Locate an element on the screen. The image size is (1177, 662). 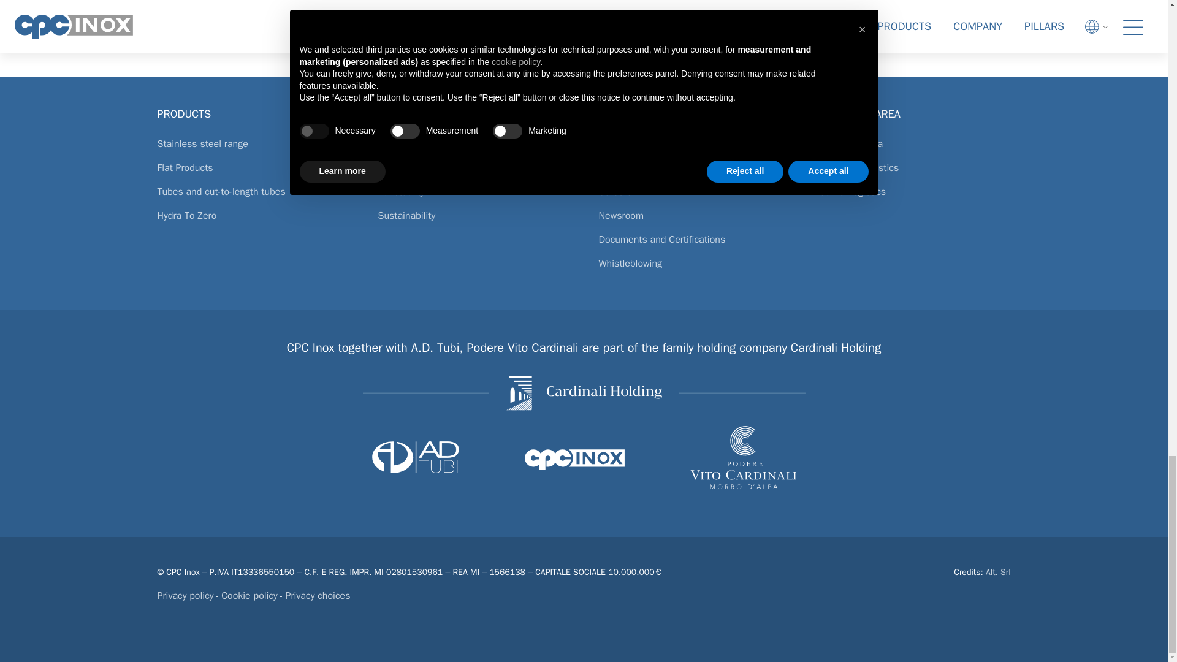
Company is located at coordinates (694, 149).